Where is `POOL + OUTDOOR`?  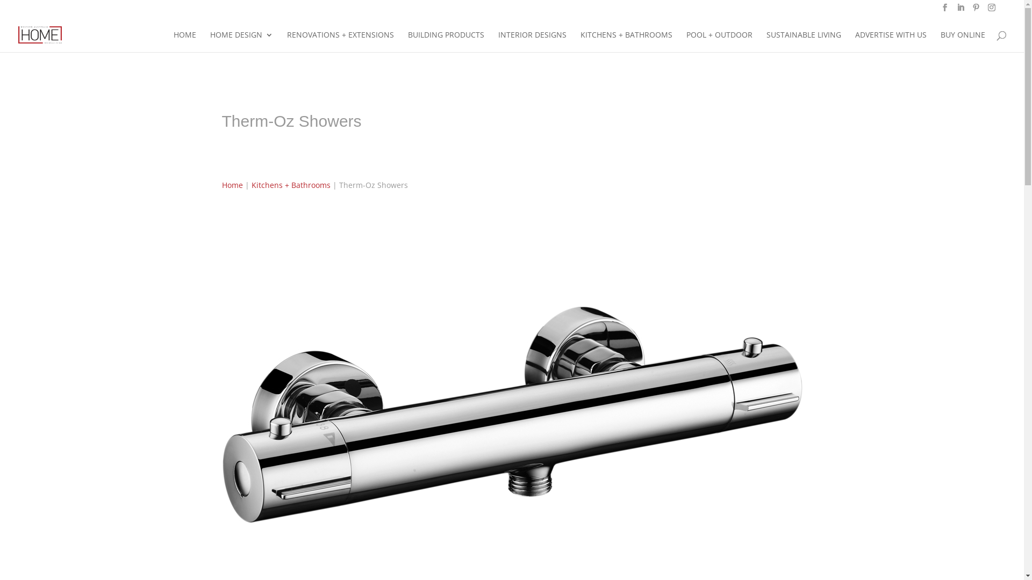
POOL + OUTDOOR is located at coordinates (719, 42).